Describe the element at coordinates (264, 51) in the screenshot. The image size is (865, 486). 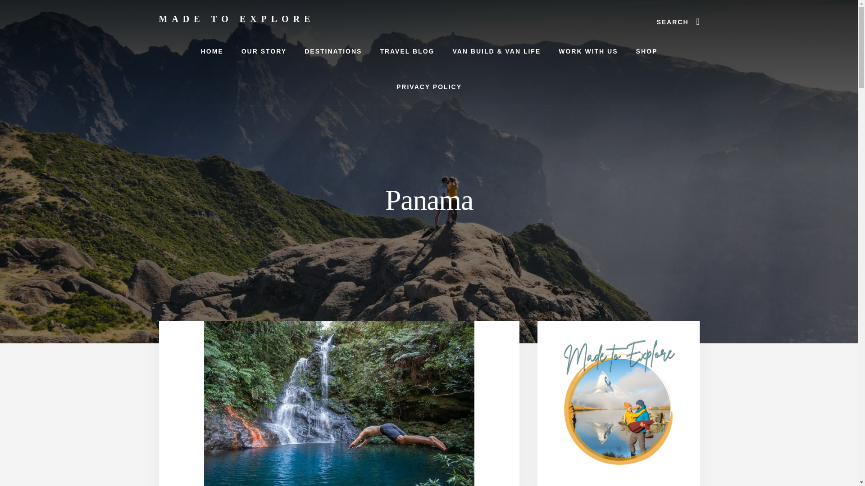
I see `OUR STORY` at that location.